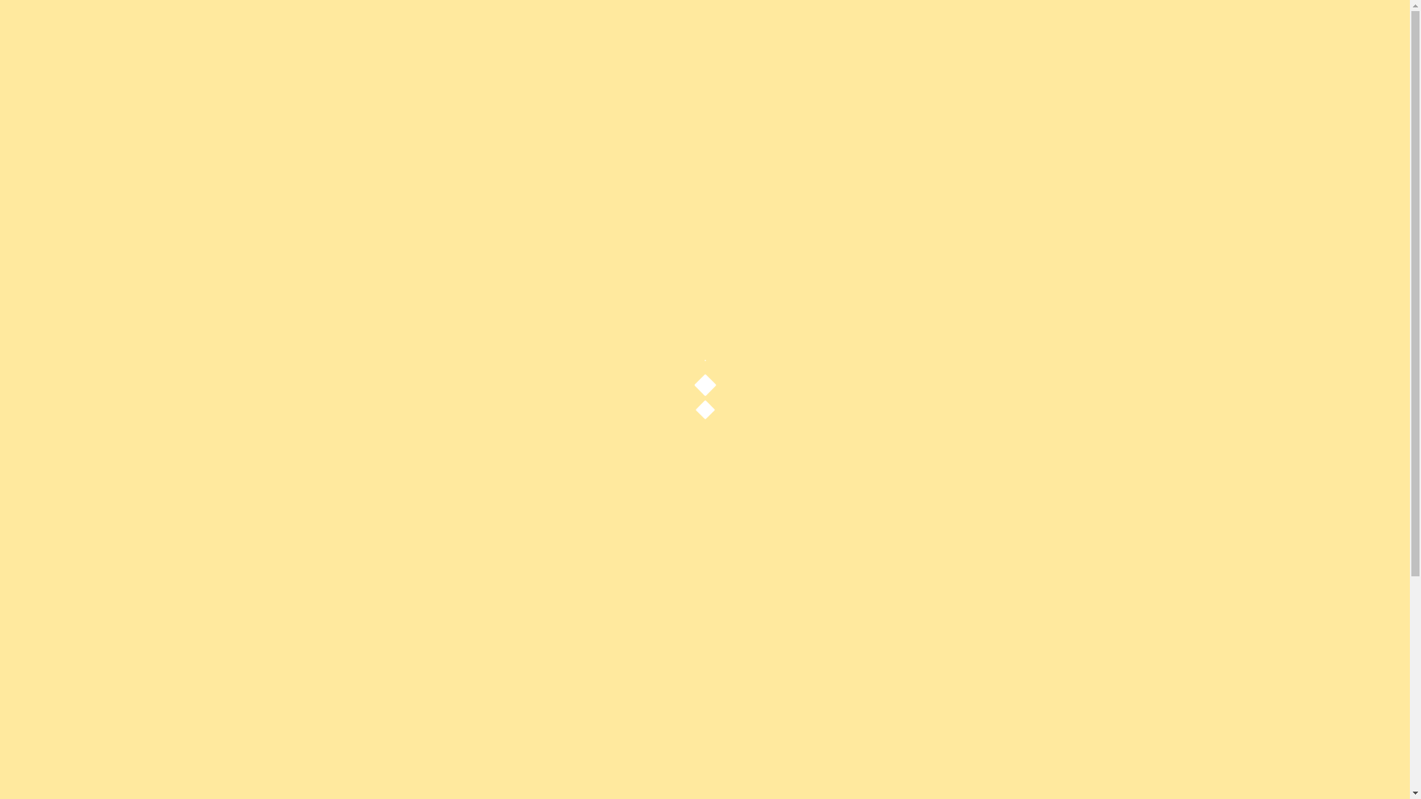  I want to click on Torten & Co, so click(993, 70).